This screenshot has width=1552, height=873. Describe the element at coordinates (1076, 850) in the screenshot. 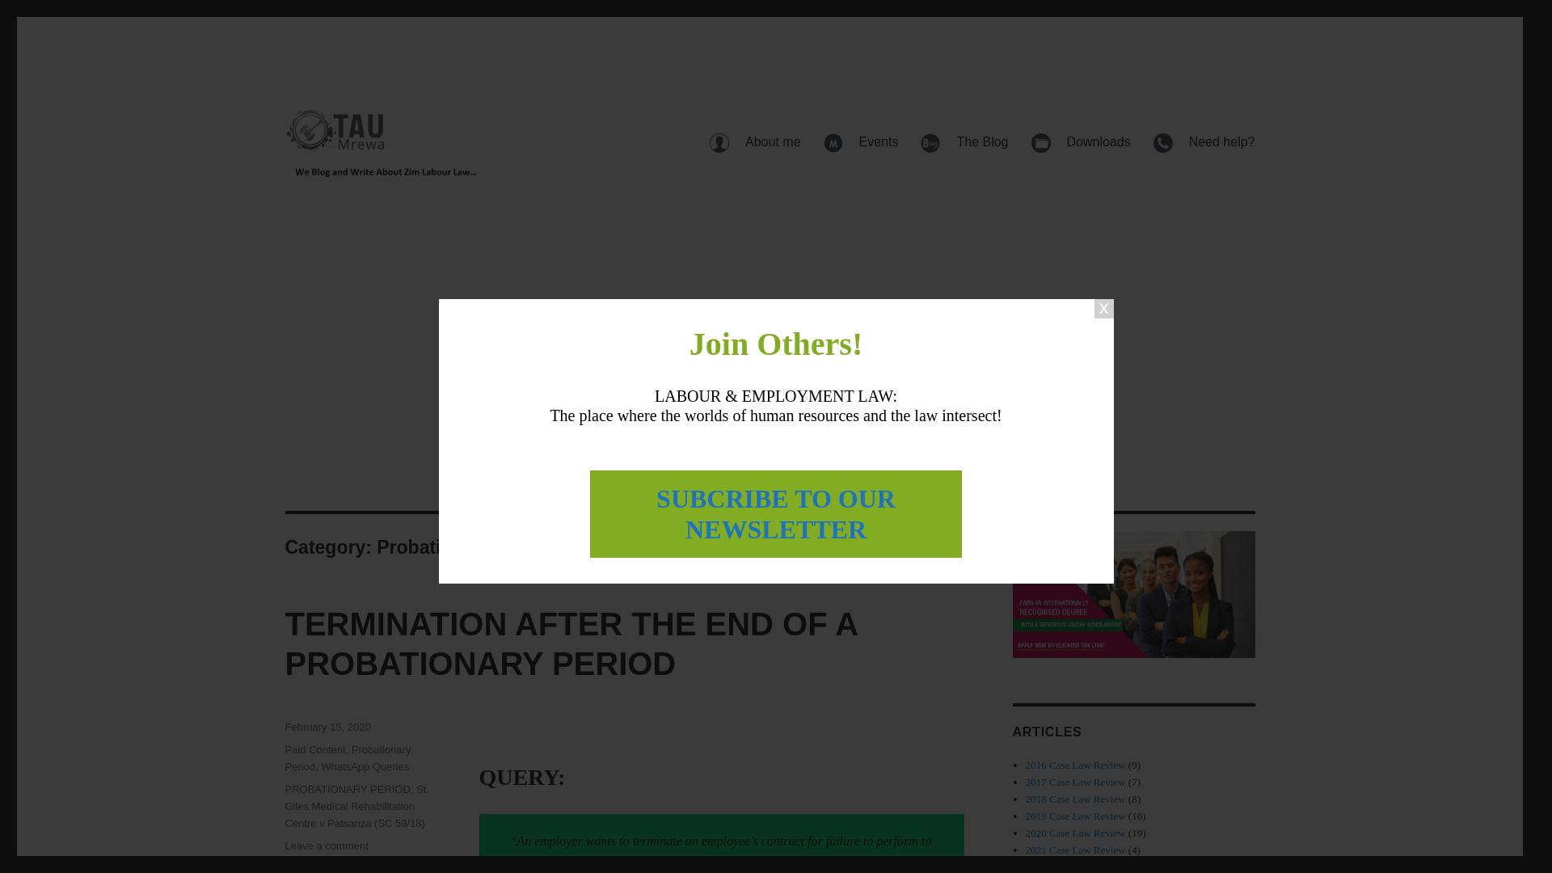

I see `2021 Case Law Review` at that location.